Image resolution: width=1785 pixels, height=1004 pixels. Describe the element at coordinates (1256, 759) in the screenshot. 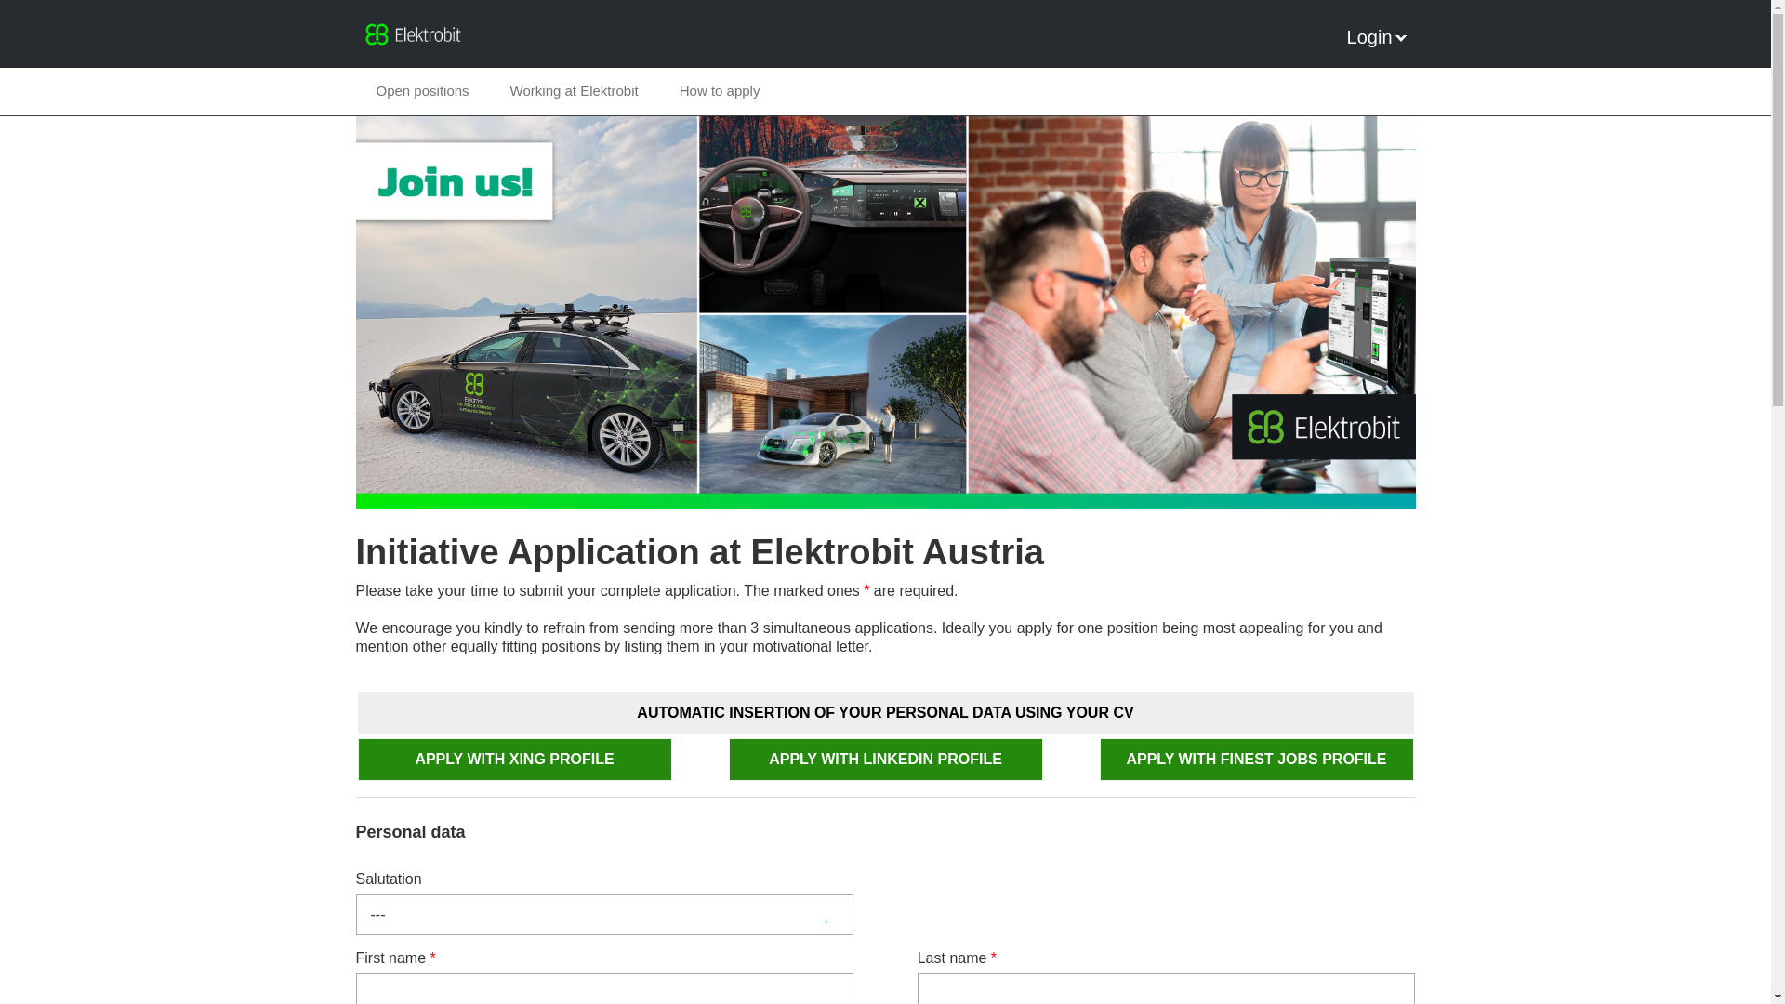

I see `Finest Jobs` at that location.